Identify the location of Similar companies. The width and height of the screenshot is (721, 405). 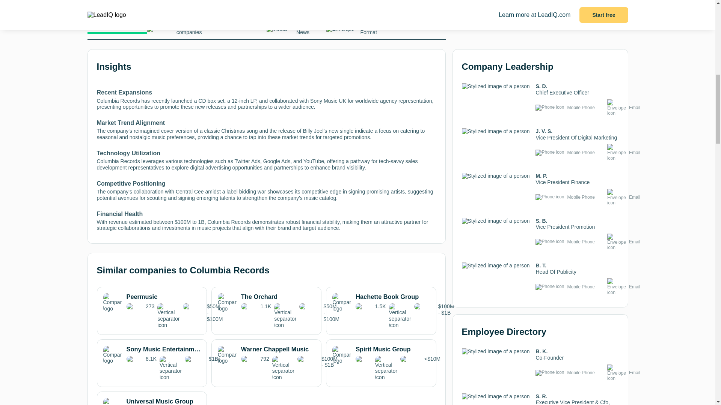
(177, 31).